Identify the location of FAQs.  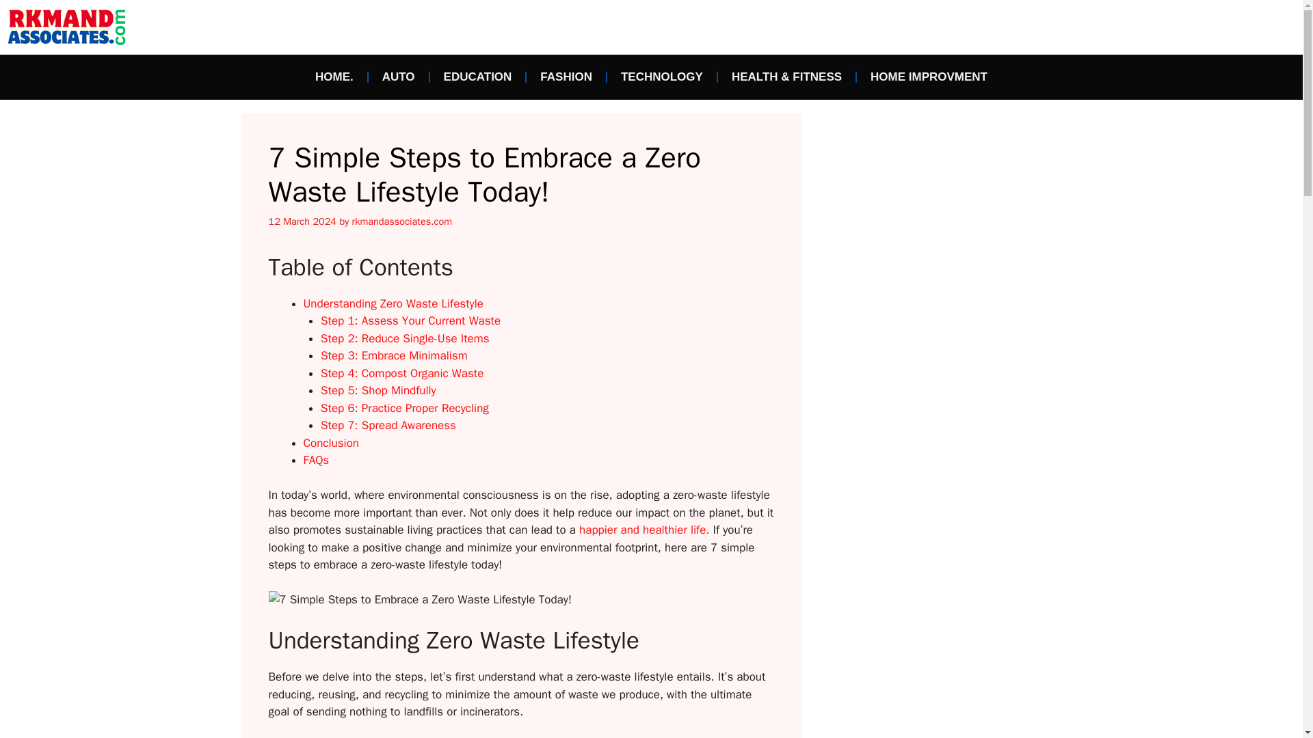
(316, 460).